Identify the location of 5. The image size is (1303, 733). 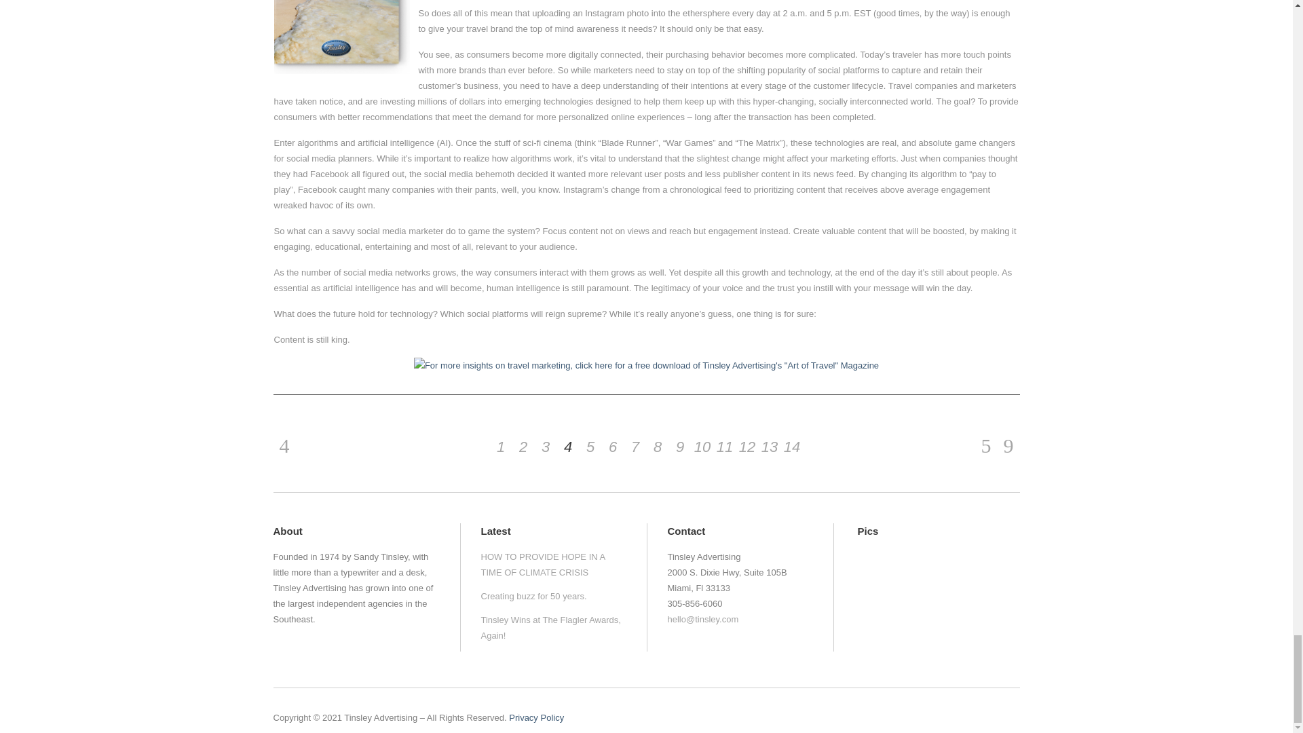
(590, 447).